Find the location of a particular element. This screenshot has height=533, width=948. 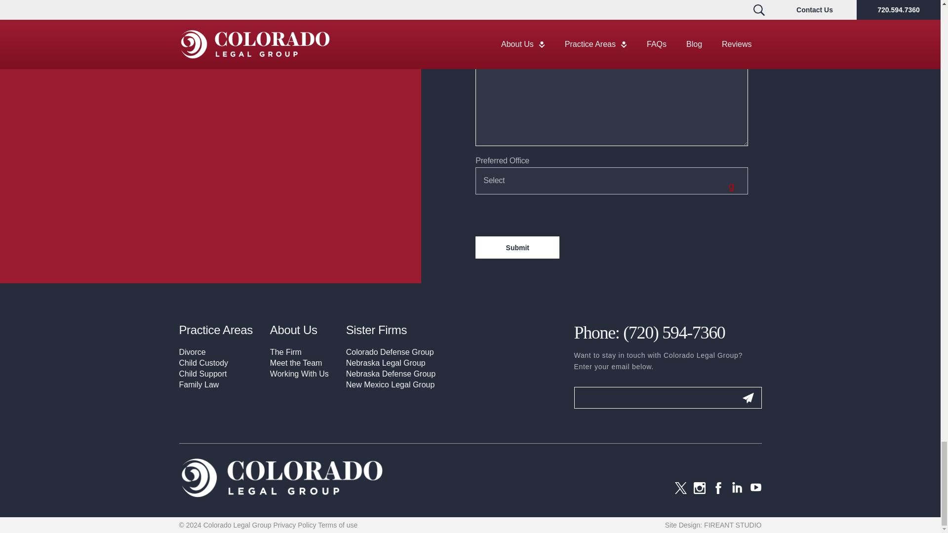

Submit is located at coordinates (748, 398).